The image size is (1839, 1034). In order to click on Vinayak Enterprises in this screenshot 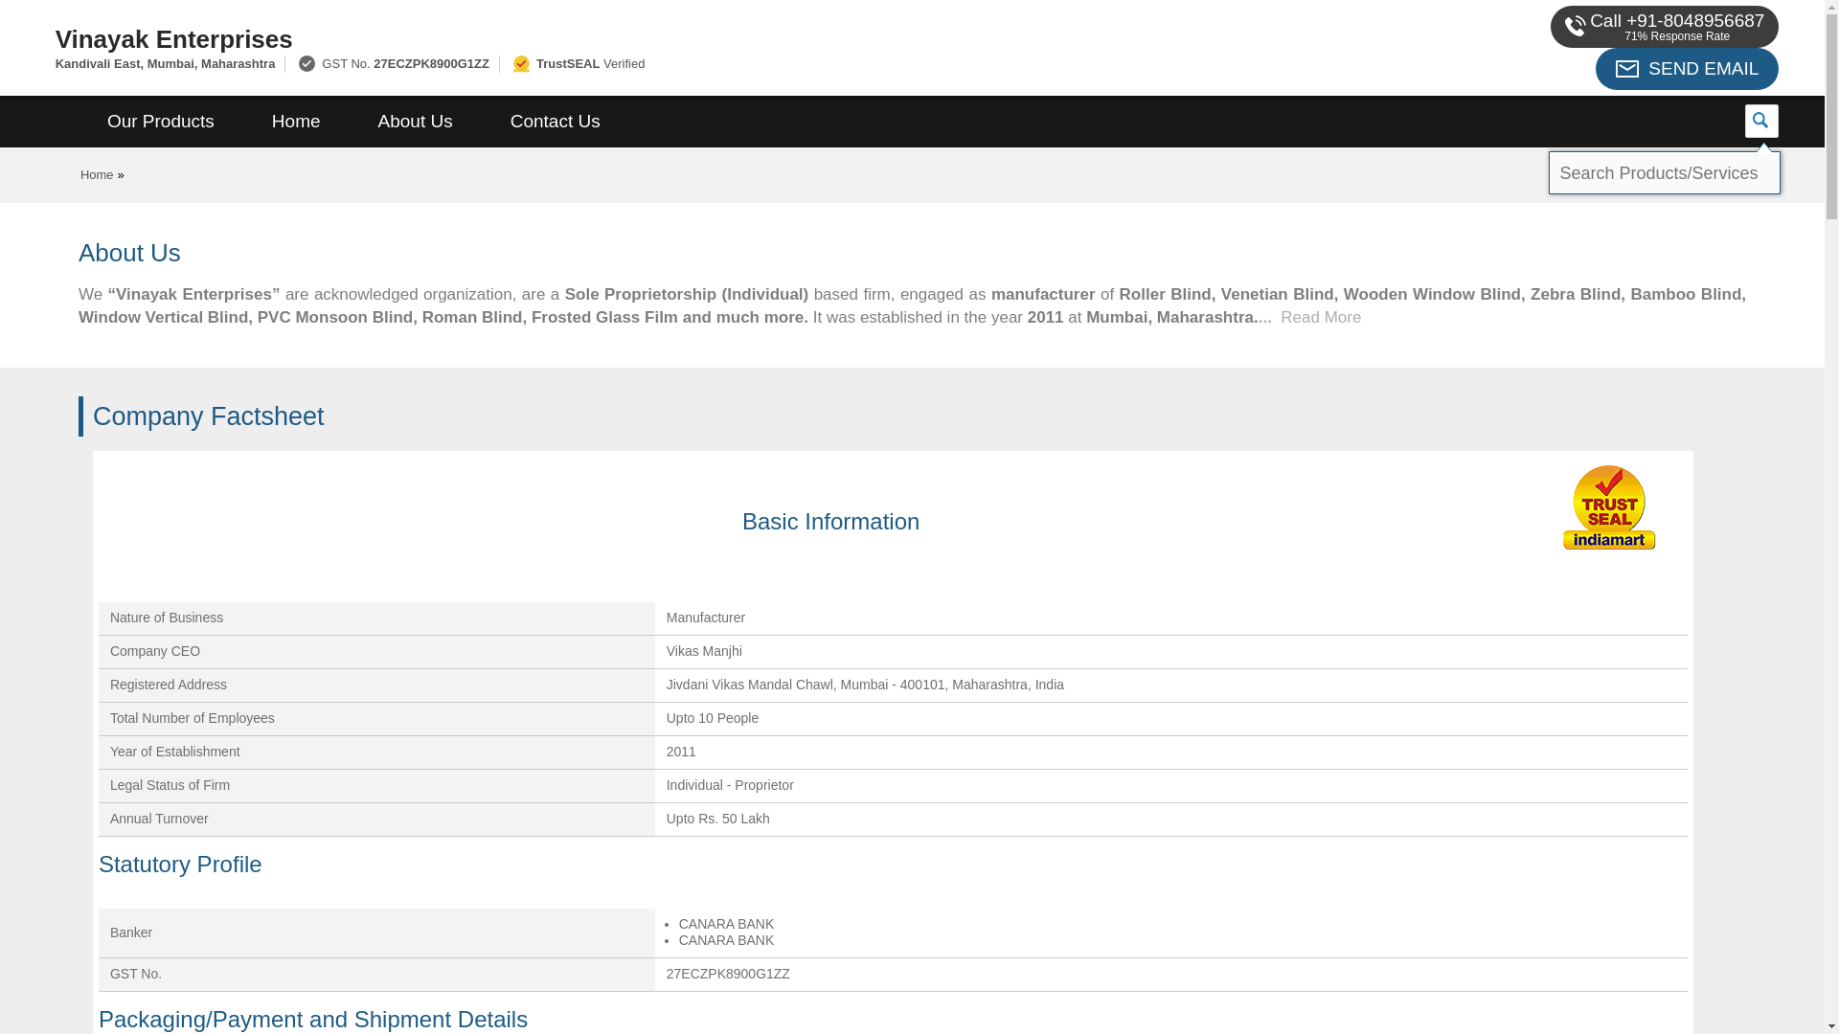, I will do `click(607, 38)`.